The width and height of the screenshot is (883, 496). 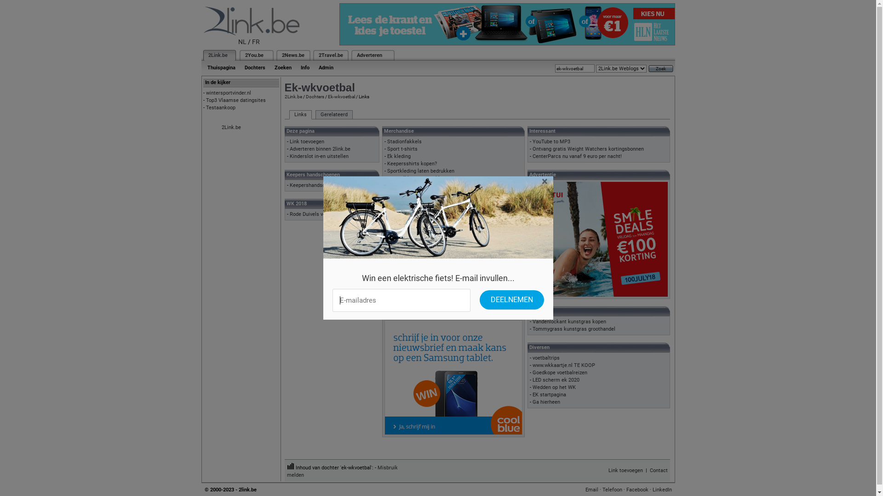 I want to click on NL, so click(x=242, y=42).